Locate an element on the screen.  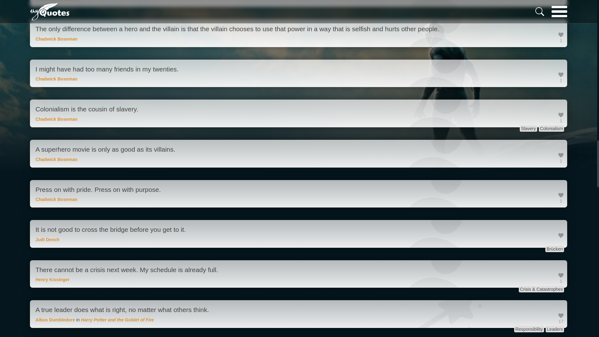
Chadwick Boseman is located at coordinates (56, 39).